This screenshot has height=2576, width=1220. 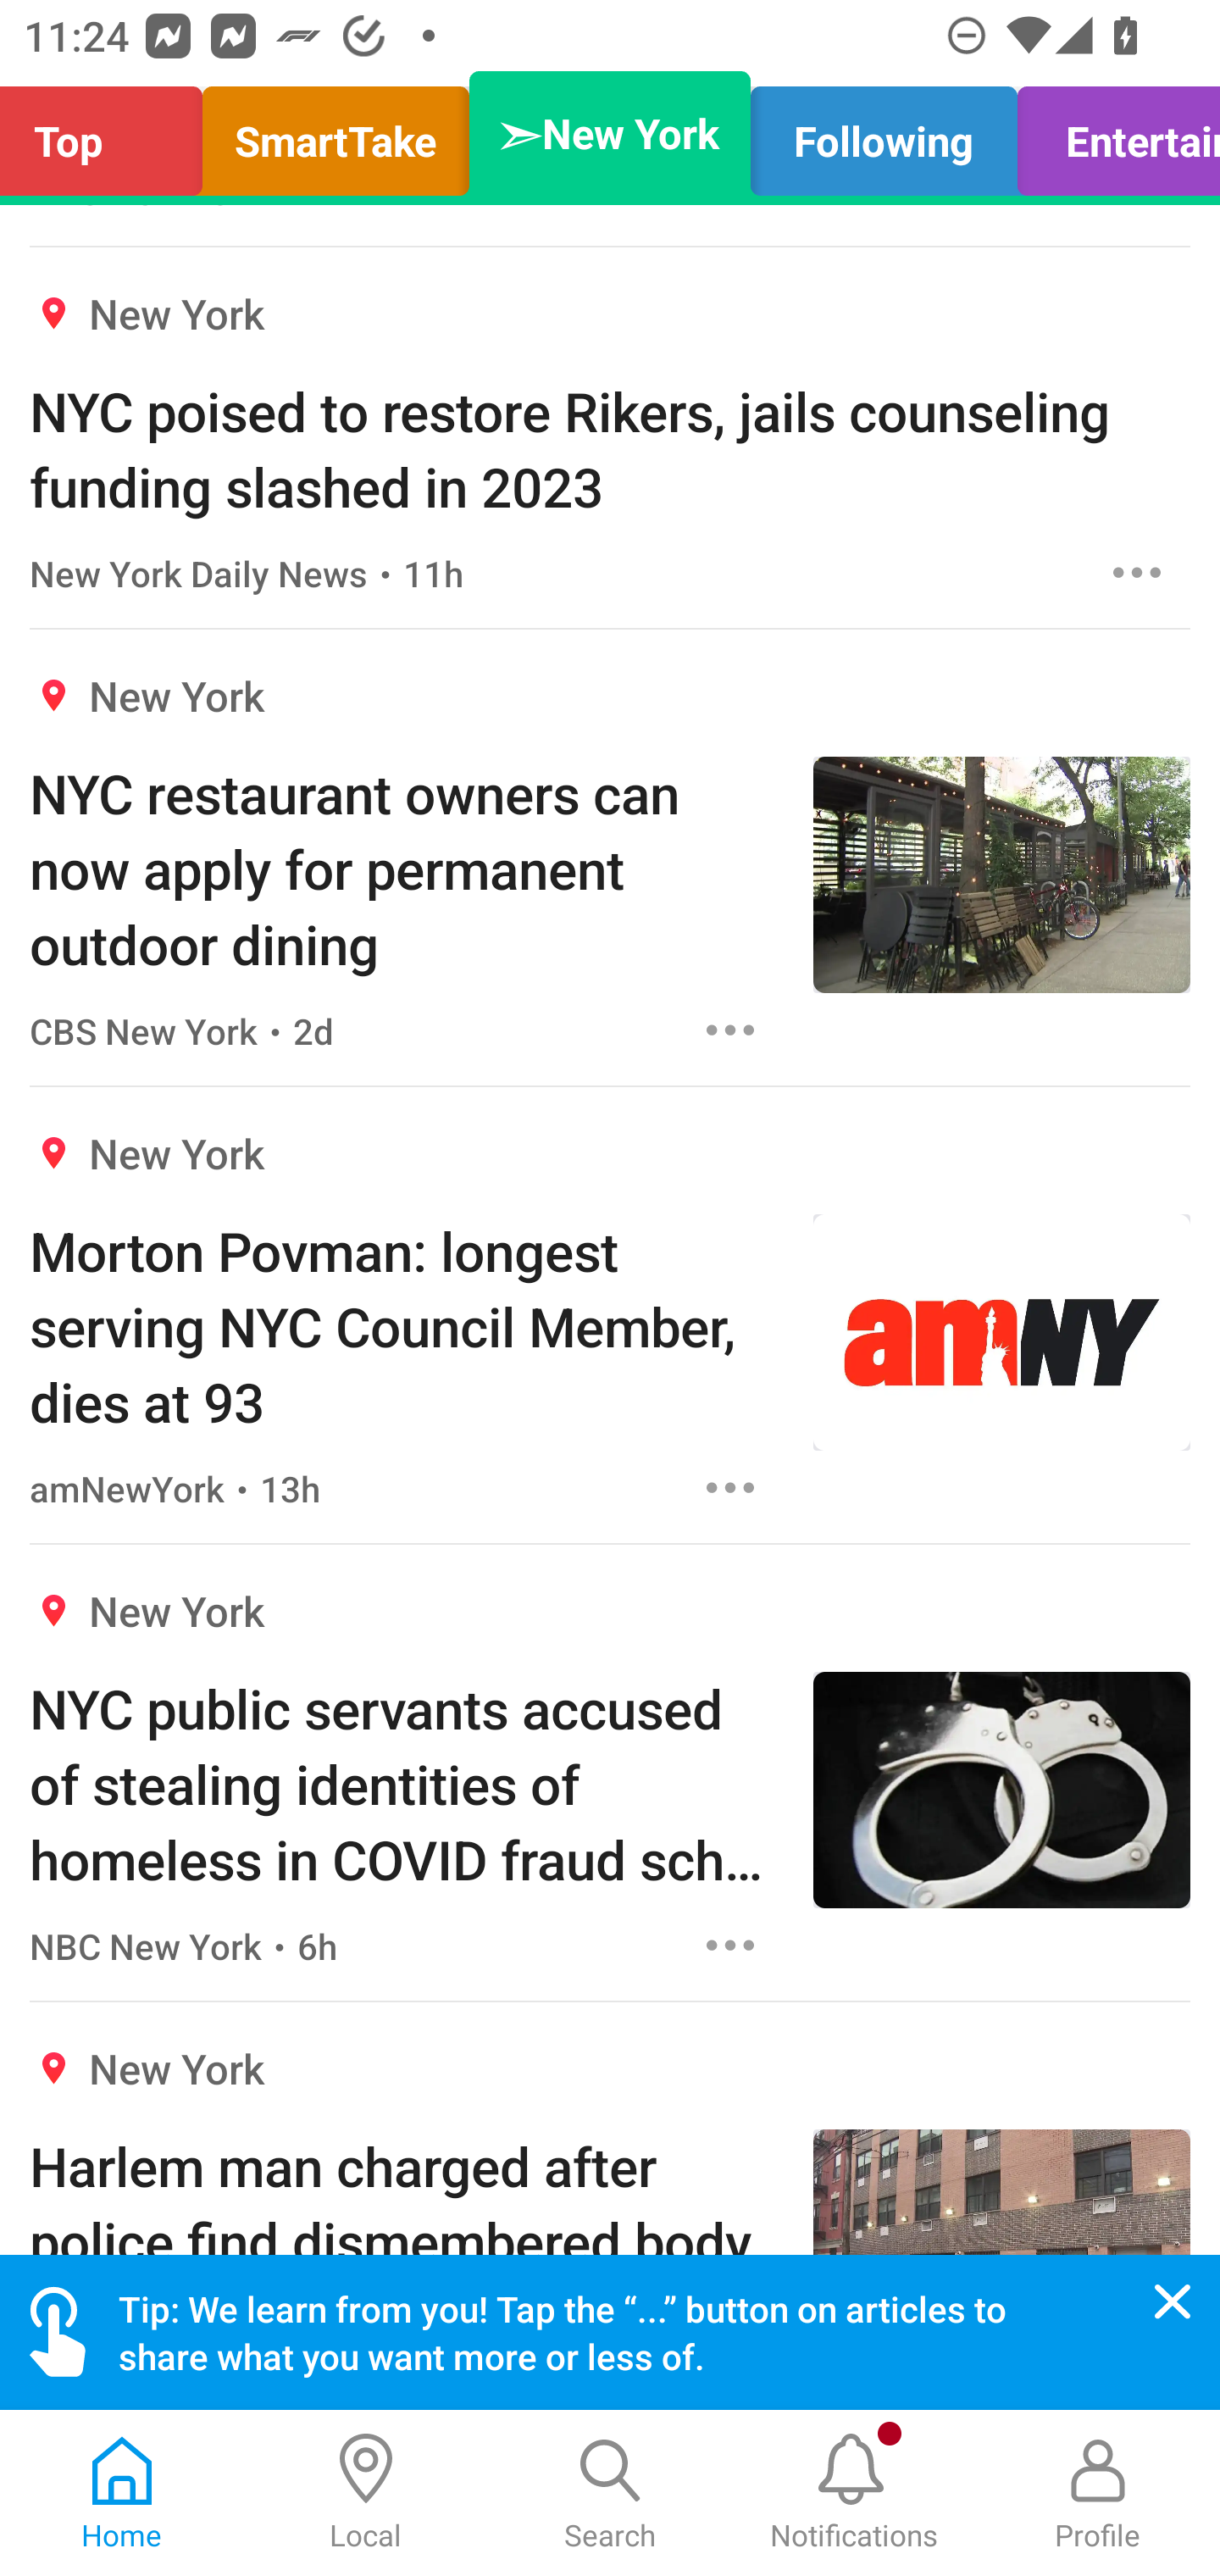 I want to click on SmartTake, so click(x=335, y=134).